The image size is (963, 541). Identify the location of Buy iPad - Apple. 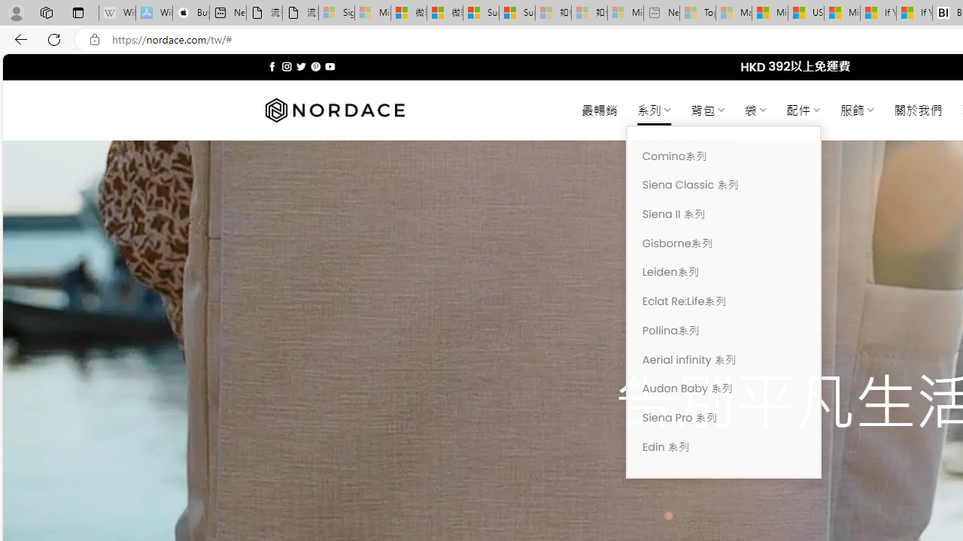
(191, 14).